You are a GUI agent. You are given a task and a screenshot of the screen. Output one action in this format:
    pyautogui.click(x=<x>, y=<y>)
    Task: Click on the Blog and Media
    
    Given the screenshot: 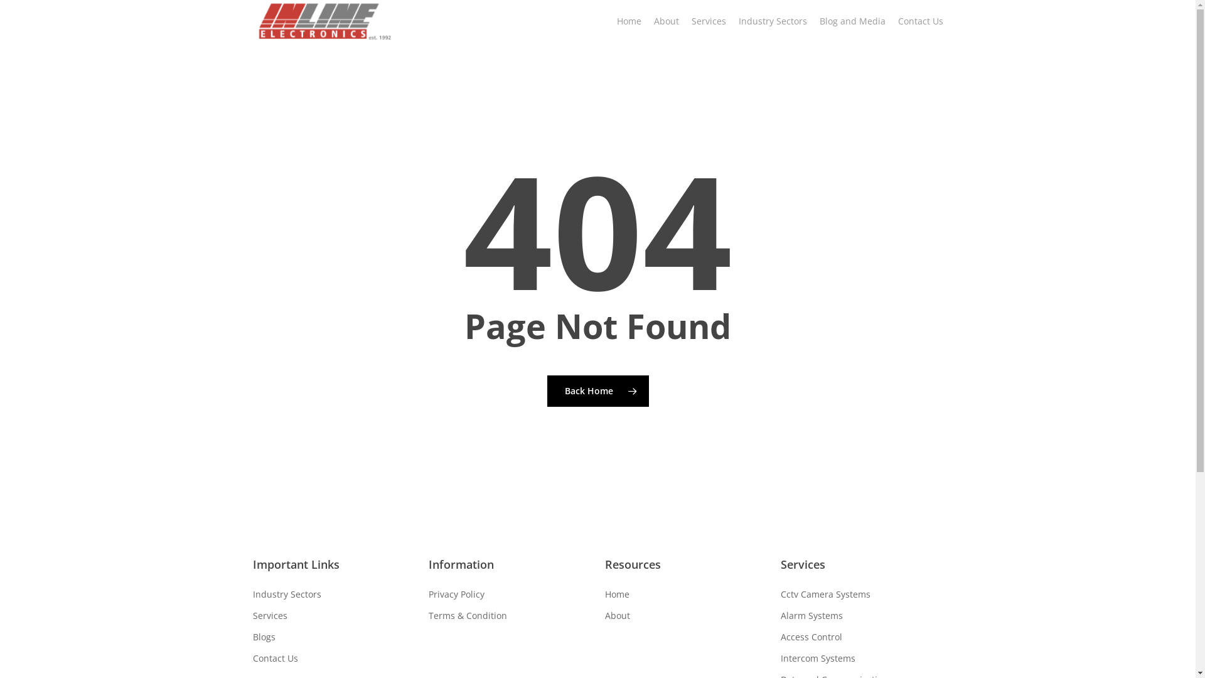 What is the action you would take?
    pyautogui.click(x=852, y=21)
    